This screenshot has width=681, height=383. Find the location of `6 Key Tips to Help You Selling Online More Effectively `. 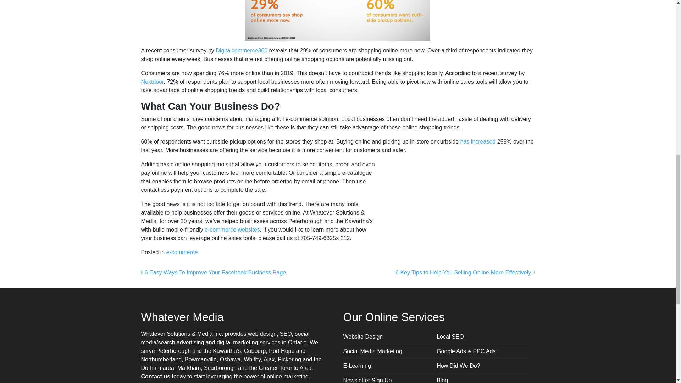

6 Key Tips to Help You Selling Online More Effectively  is located at coordinates (465, 272).